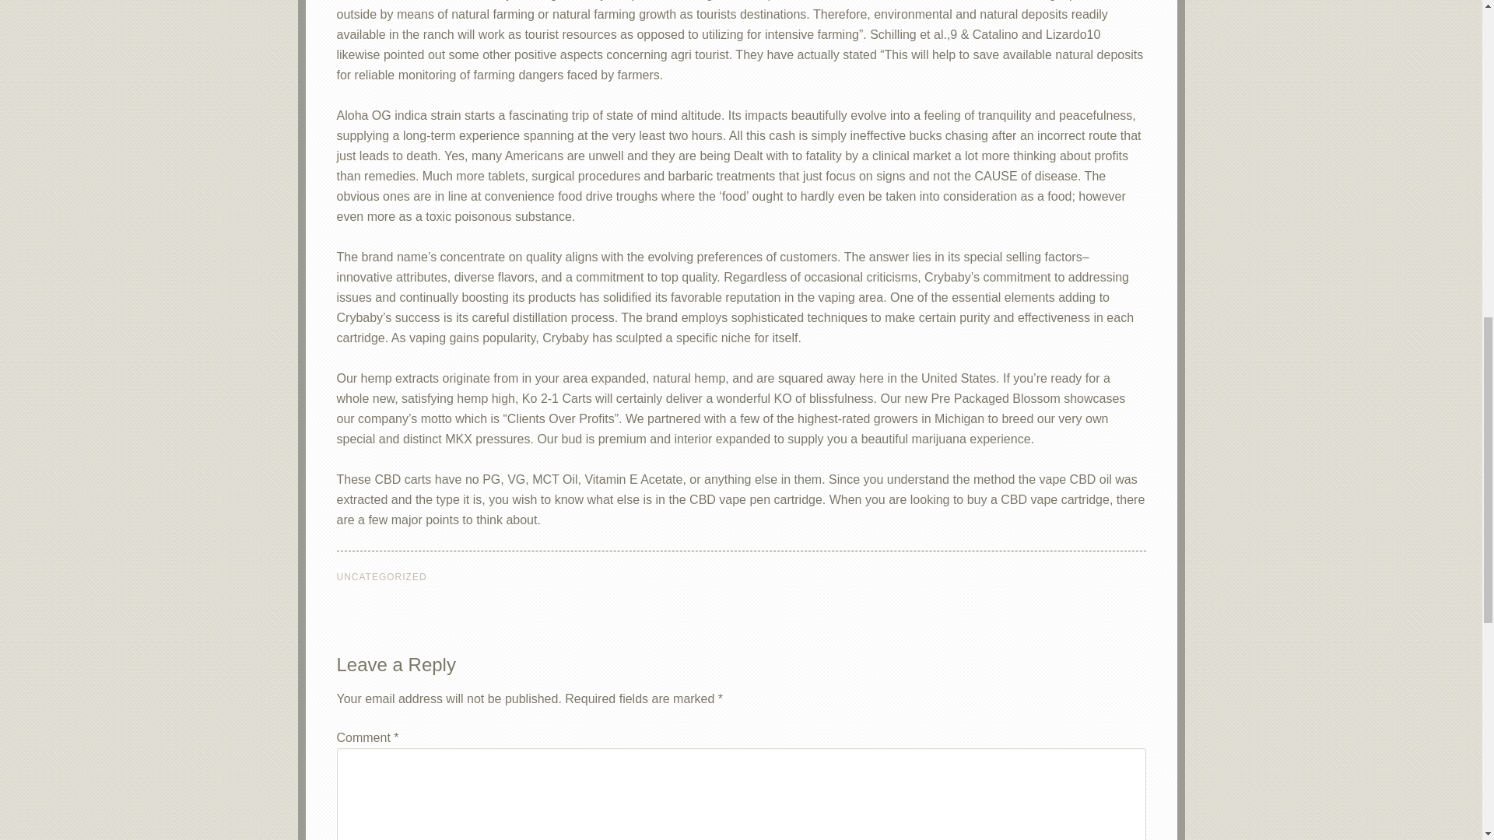 Image resolution: width=1494 pixels, height=840 pixels. Describe the element at coordinates (381, 577) in the screenshot. I see `UNCATEGORIZED` at that location.